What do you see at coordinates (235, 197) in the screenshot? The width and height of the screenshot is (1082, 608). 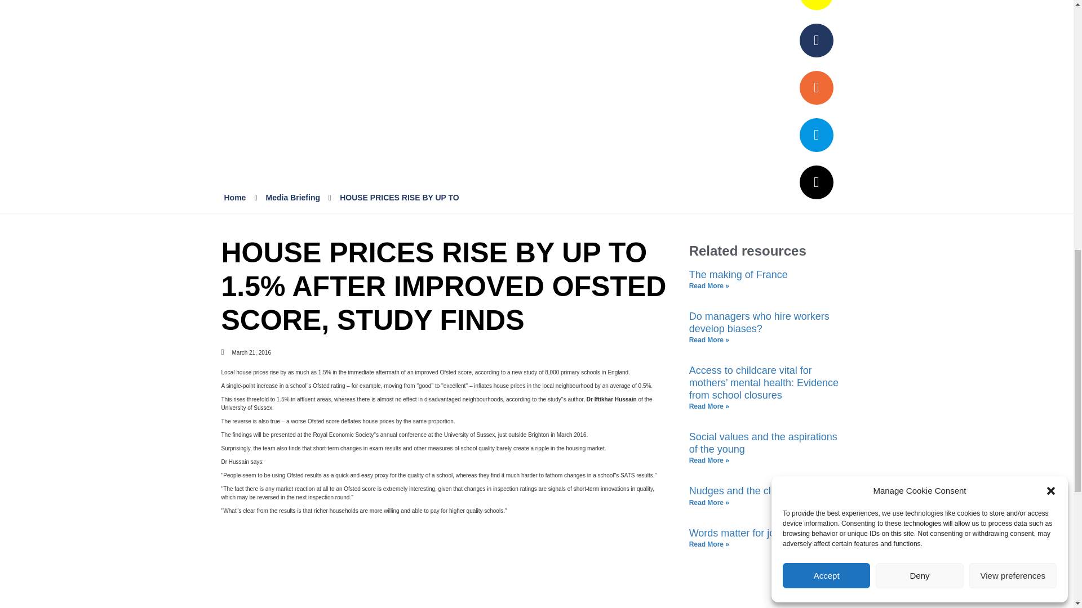 I see `Home` at bounding box center [235, 197].